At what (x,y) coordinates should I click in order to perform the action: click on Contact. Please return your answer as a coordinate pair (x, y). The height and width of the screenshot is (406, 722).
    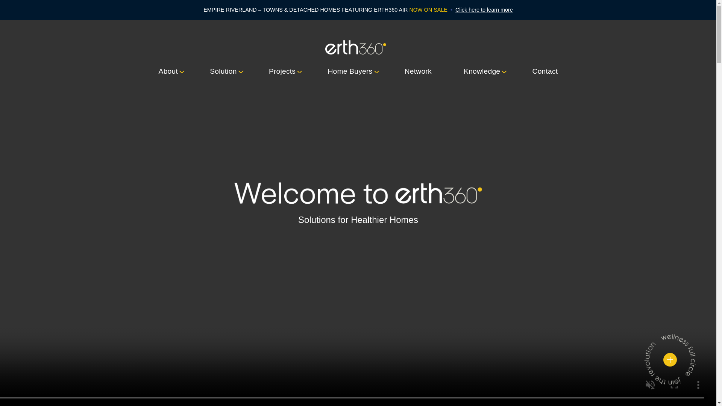
    Looking at the image, I should click on (545, 71).